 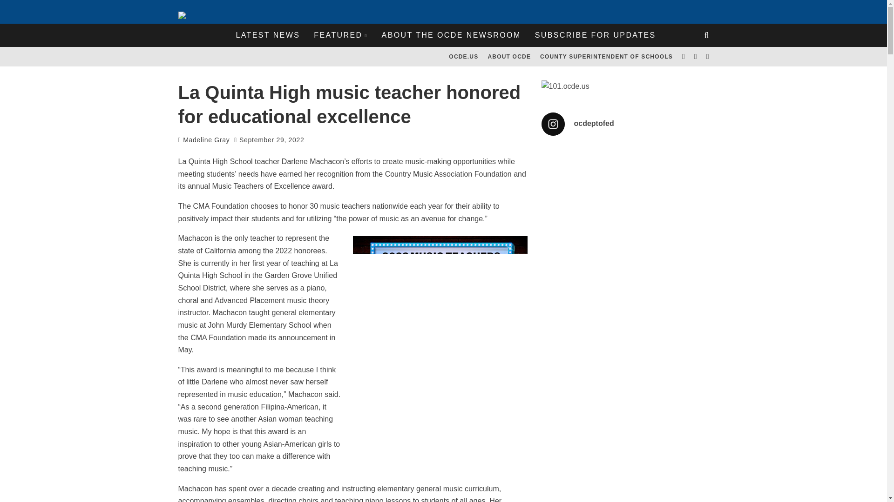 What do you see at coordinates (606, 57) in the screenshot?
I see `COUNTY SUPERINTENDENT OF SCHOOLS` at bounding box center [606, 57].